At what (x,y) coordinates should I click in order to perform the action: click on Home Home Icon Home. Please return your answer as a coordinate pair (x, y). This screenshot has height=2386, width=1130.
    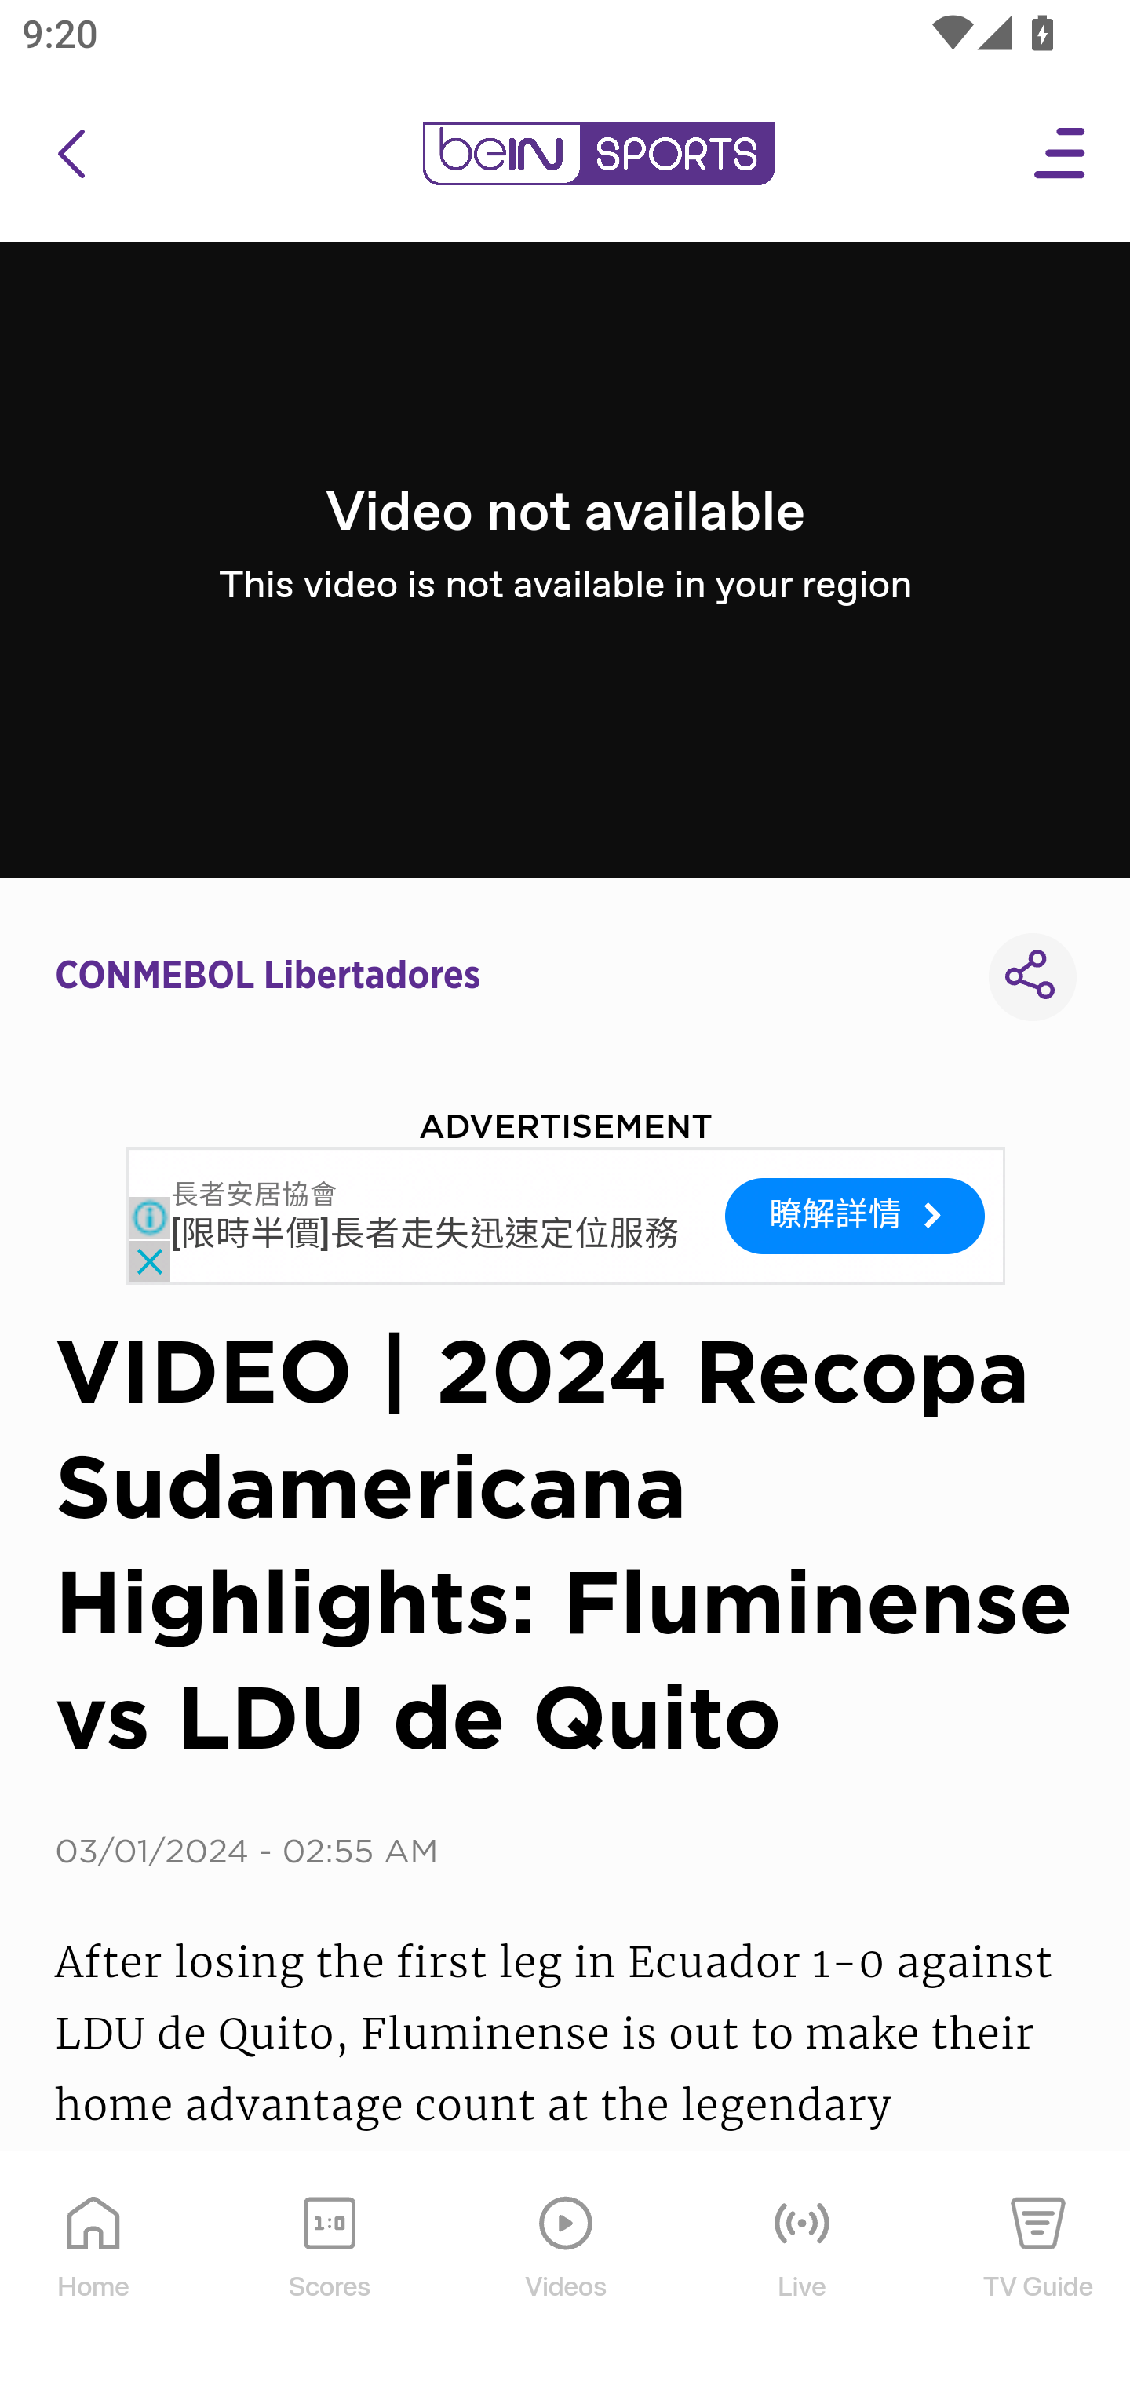
    Looking at the image, I should click on (94, 2270).